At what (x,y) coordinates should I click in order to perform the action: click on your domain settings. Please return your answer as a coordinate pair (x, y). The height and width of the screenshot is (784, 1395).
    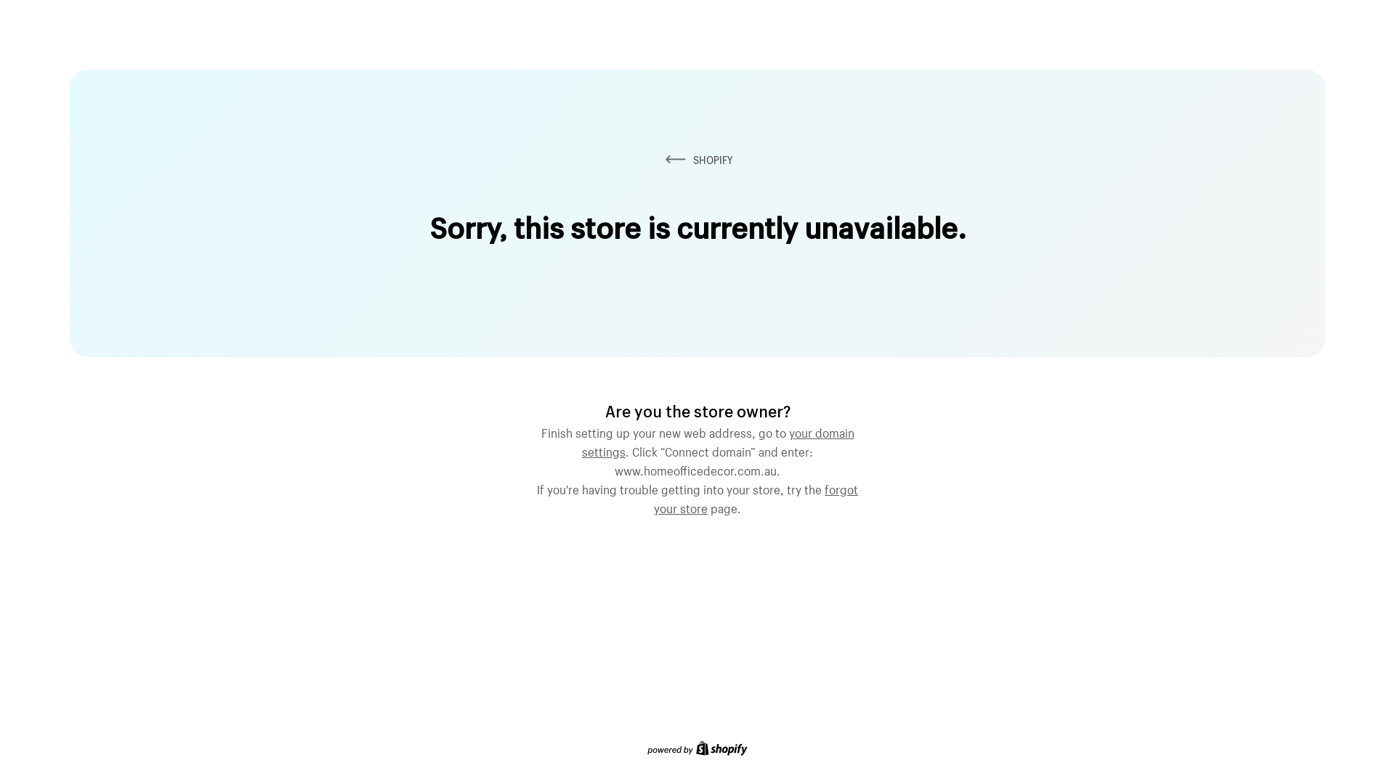
    Looking at the image, I should click on (718, 441).